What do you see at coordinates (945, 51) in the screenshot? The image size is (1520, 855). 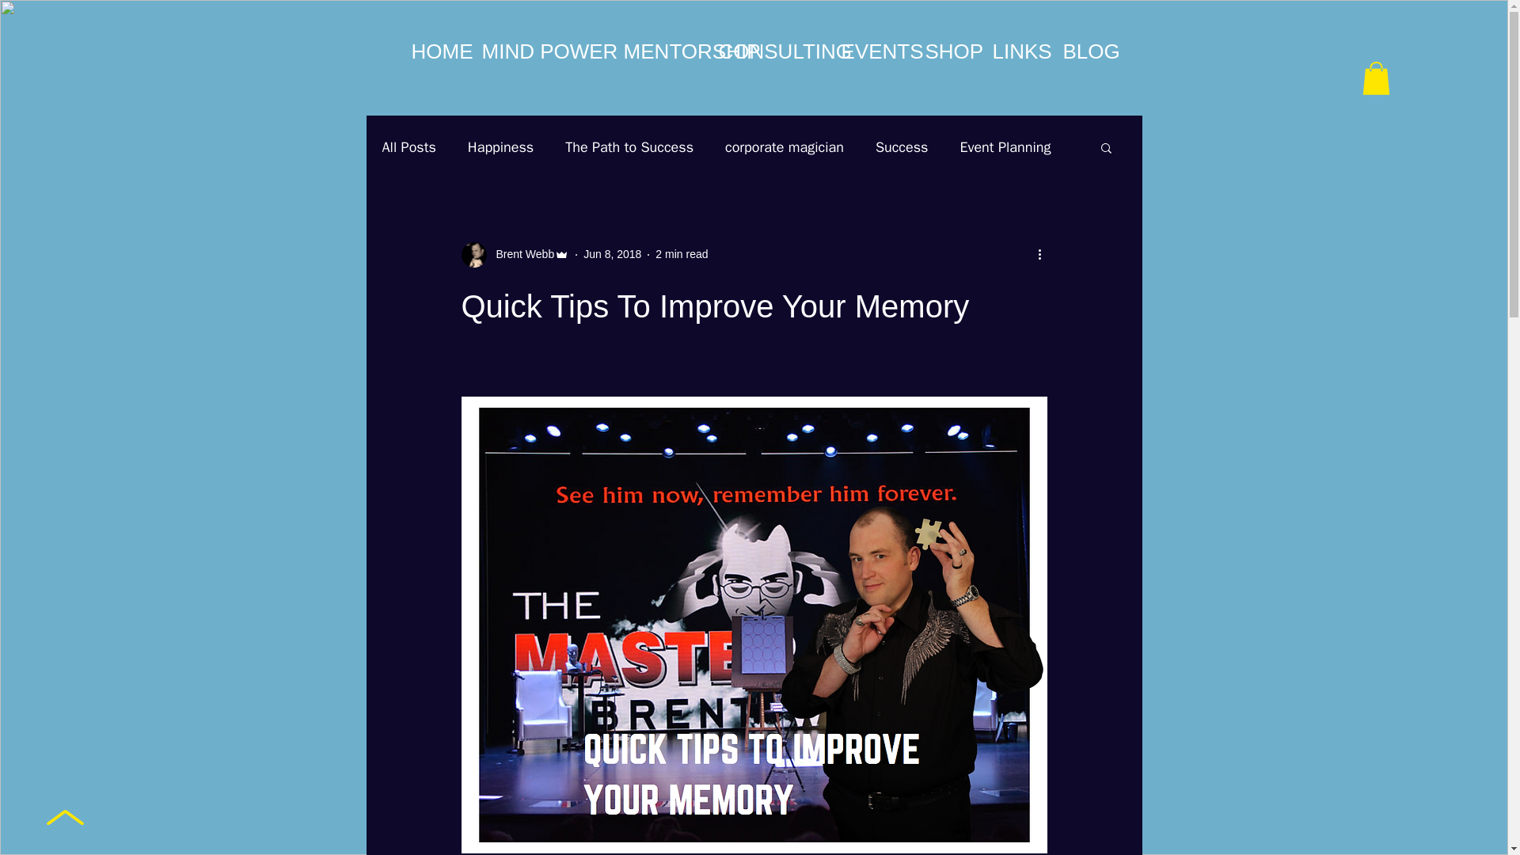 I see `SHOP` at bounding box center [945, 51].